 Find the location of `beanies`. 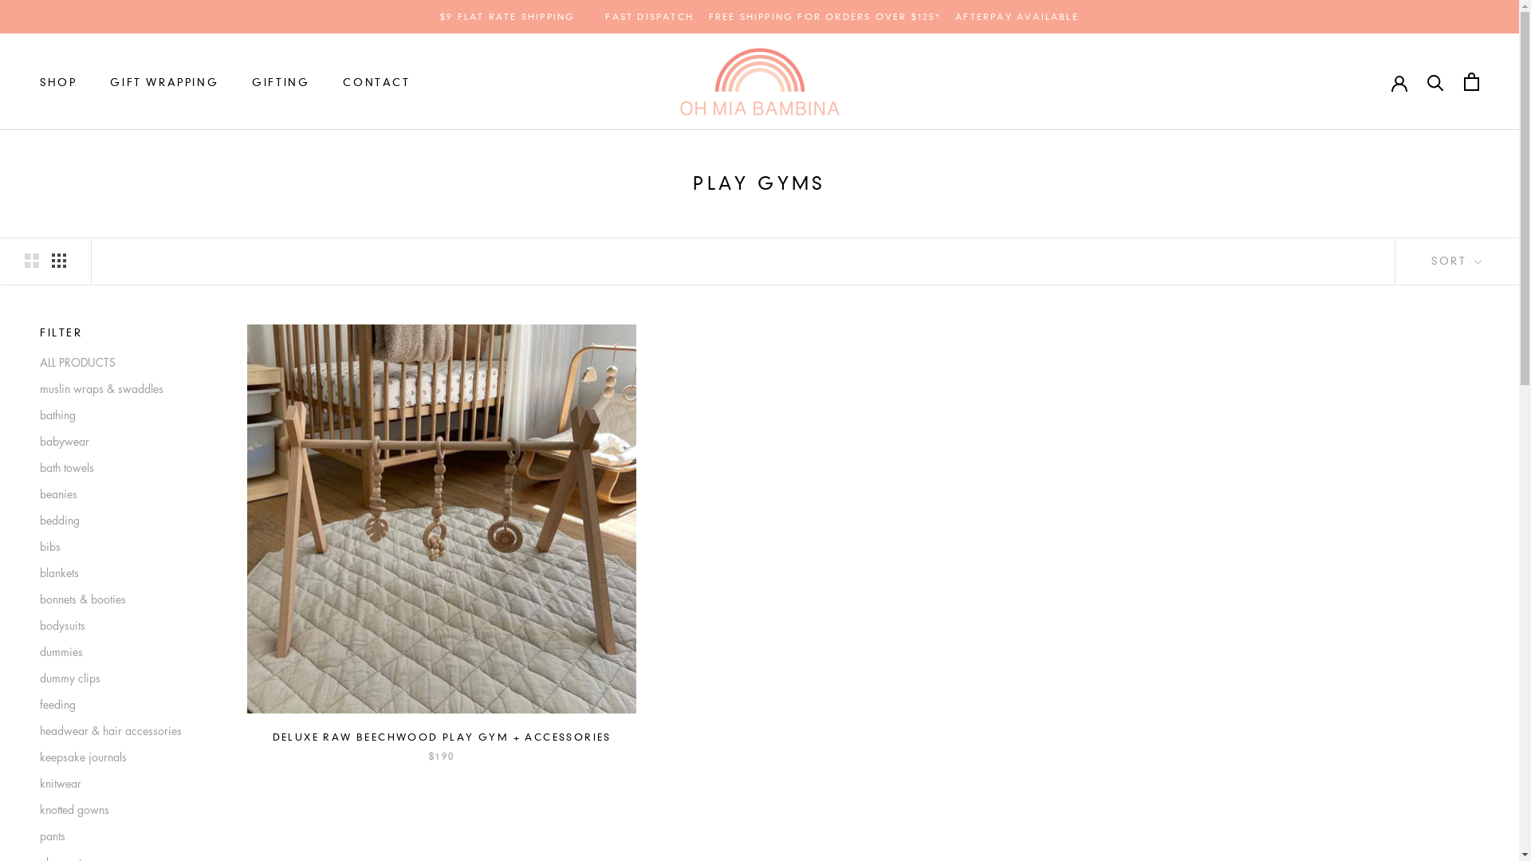

beanies is located at coordinates (120, 494).